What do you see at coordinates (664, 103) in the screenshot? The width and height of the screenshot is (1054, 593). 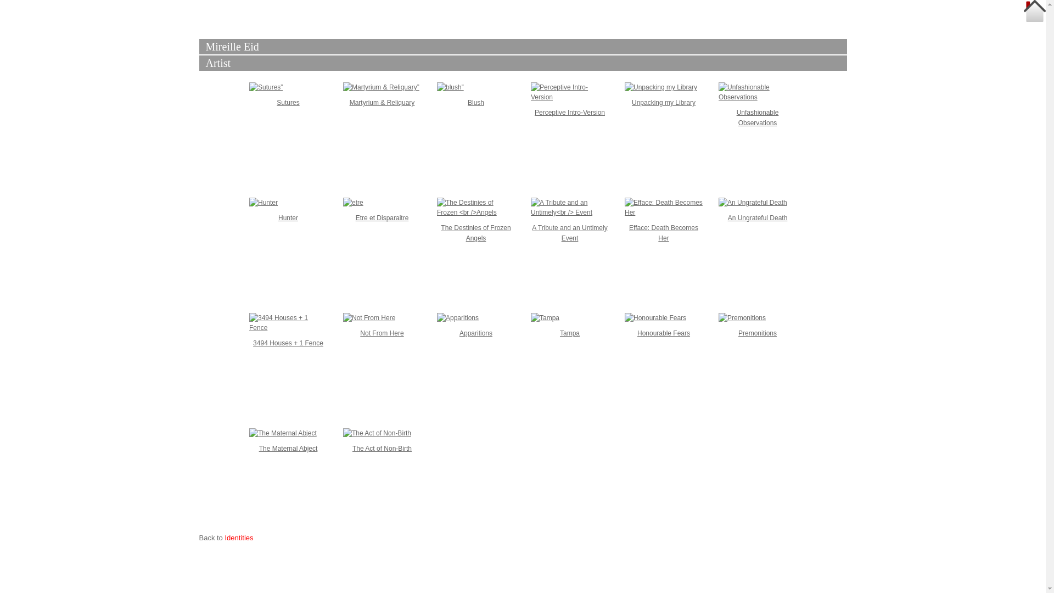 I see `Unpacking my Library` at bounding box center [664, 103].